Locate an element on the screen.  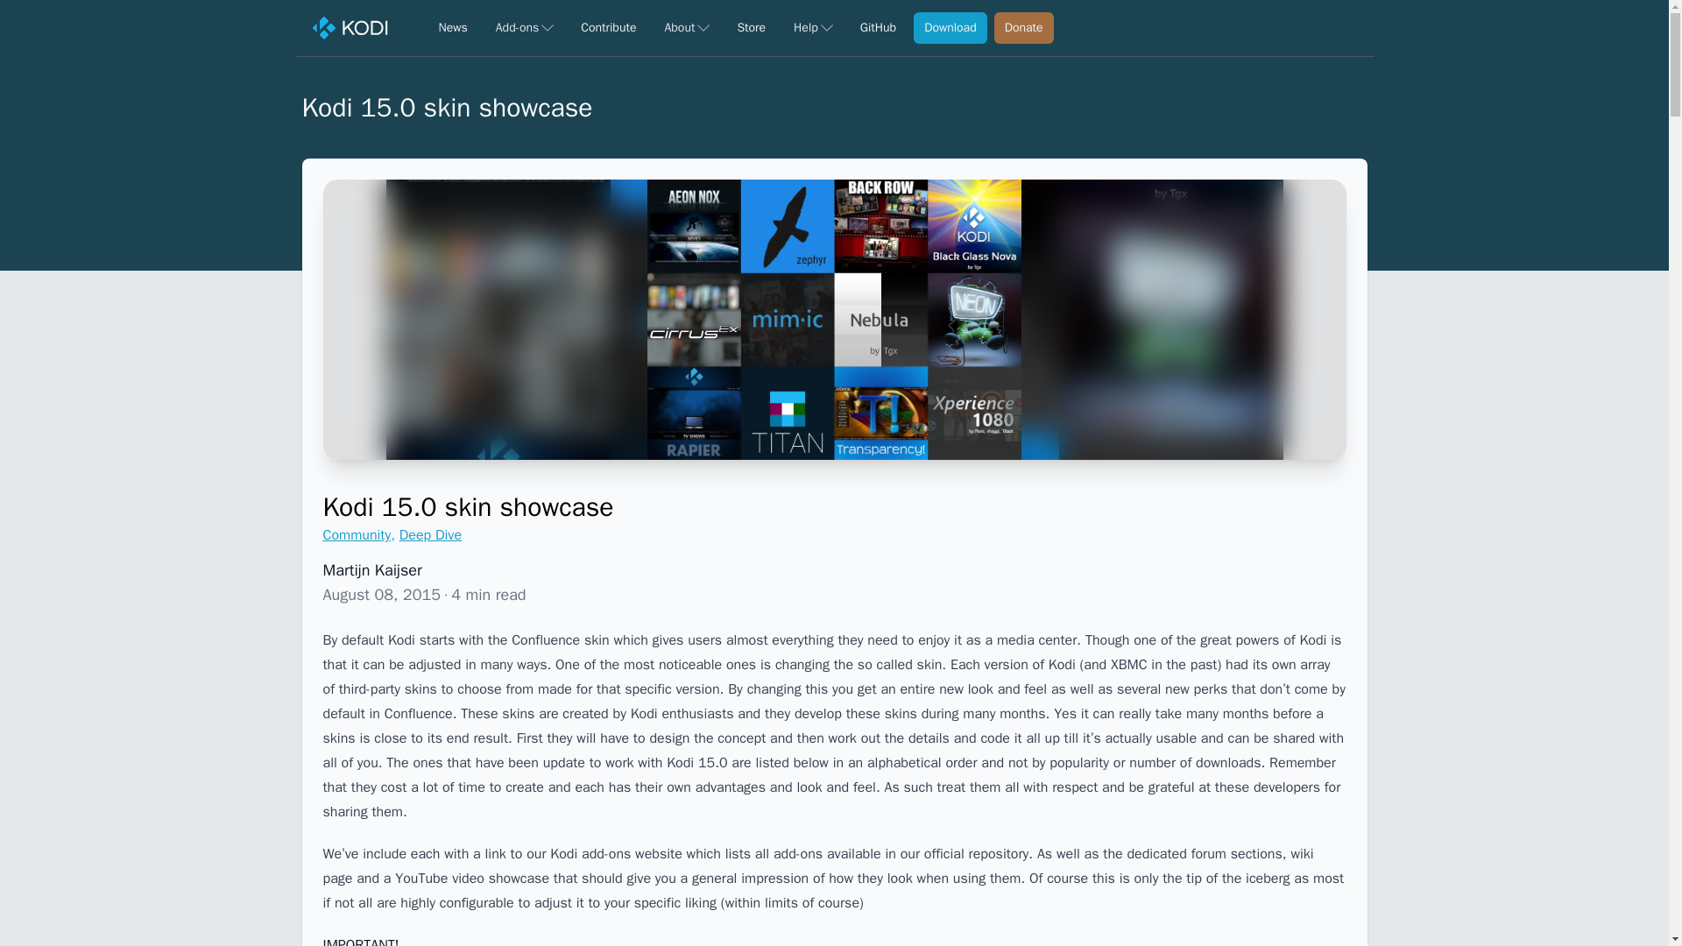
Download is located at coordinates (950, 28).